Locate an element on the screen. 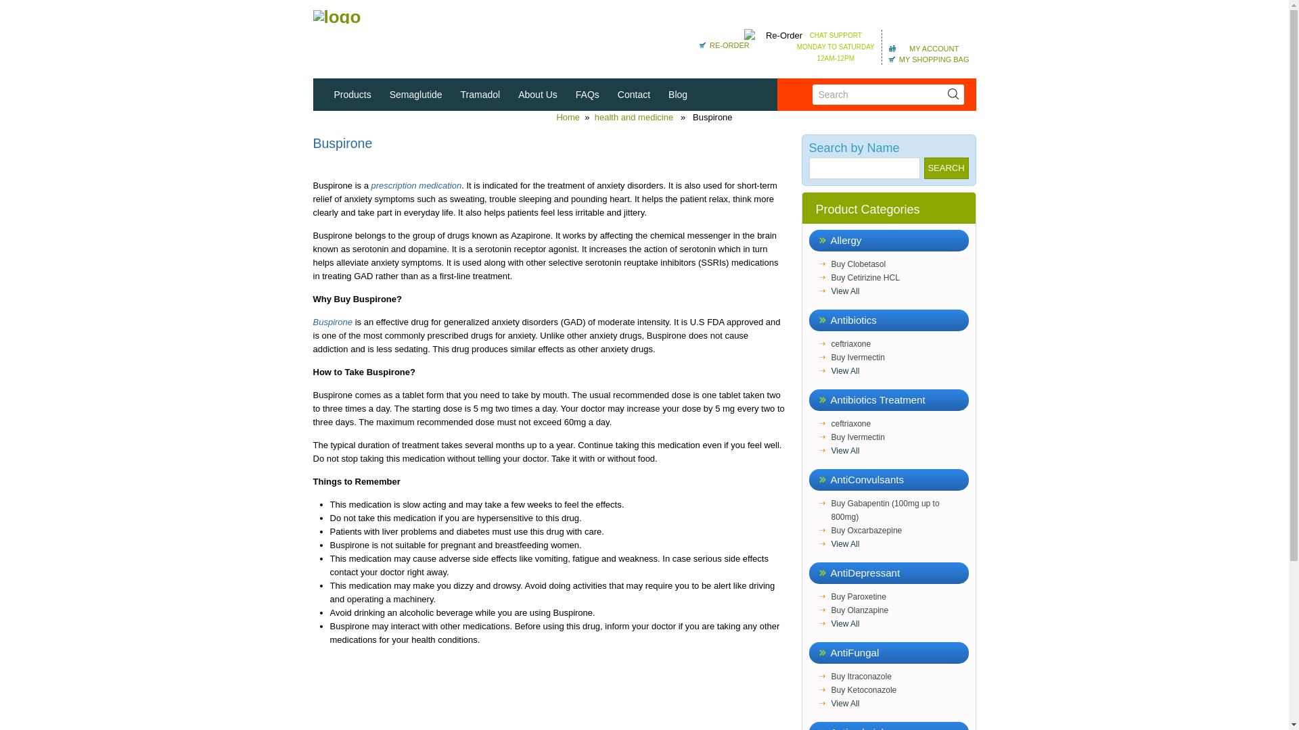  Buy Oxcarbazepine is located at coordinates (899, 530).